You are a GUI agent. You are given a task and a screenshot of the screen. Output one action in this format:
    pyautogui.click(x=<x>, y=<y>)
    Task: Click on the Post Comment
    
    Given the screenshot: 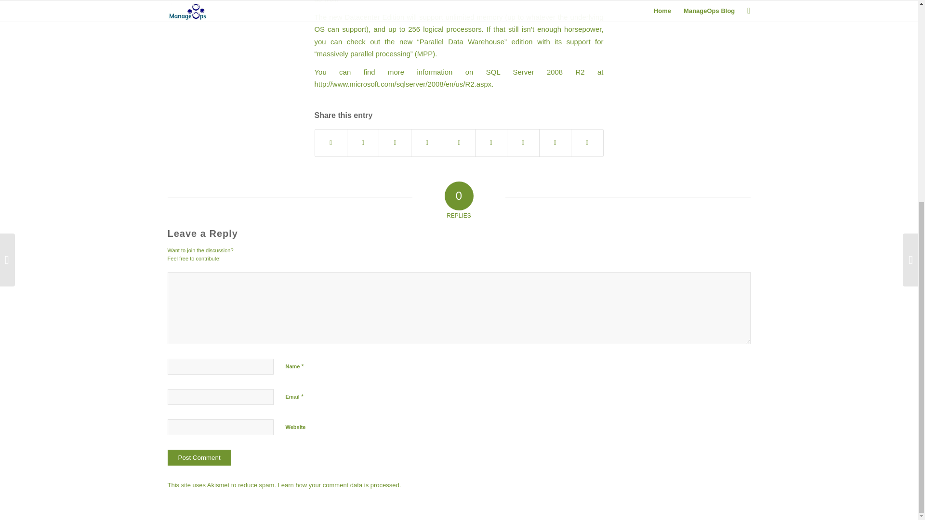 What is the action you would take?
    pyautogui.click(x=199, y=457)
    